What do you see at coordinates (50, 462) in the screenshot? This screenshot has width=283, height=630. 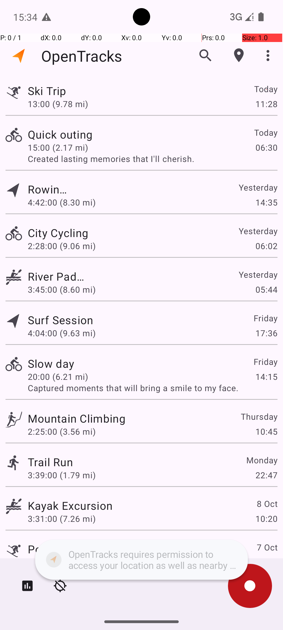 I see `Trail Run` at bounding box center [50, 462].